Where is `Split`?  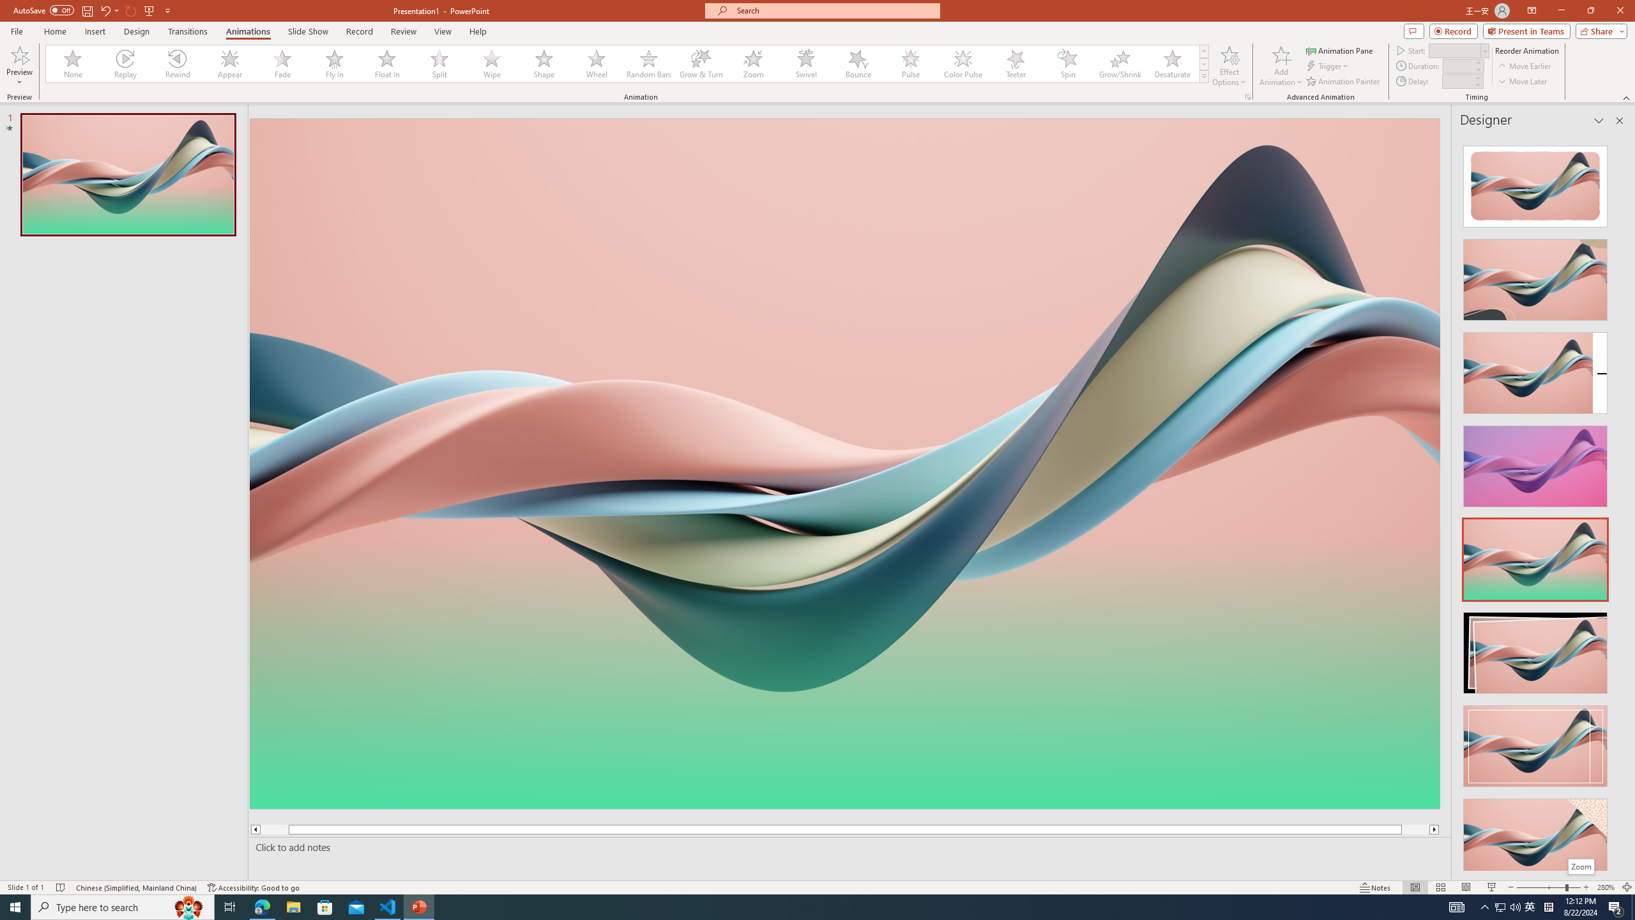
Split is located at coordinates (439, 64).